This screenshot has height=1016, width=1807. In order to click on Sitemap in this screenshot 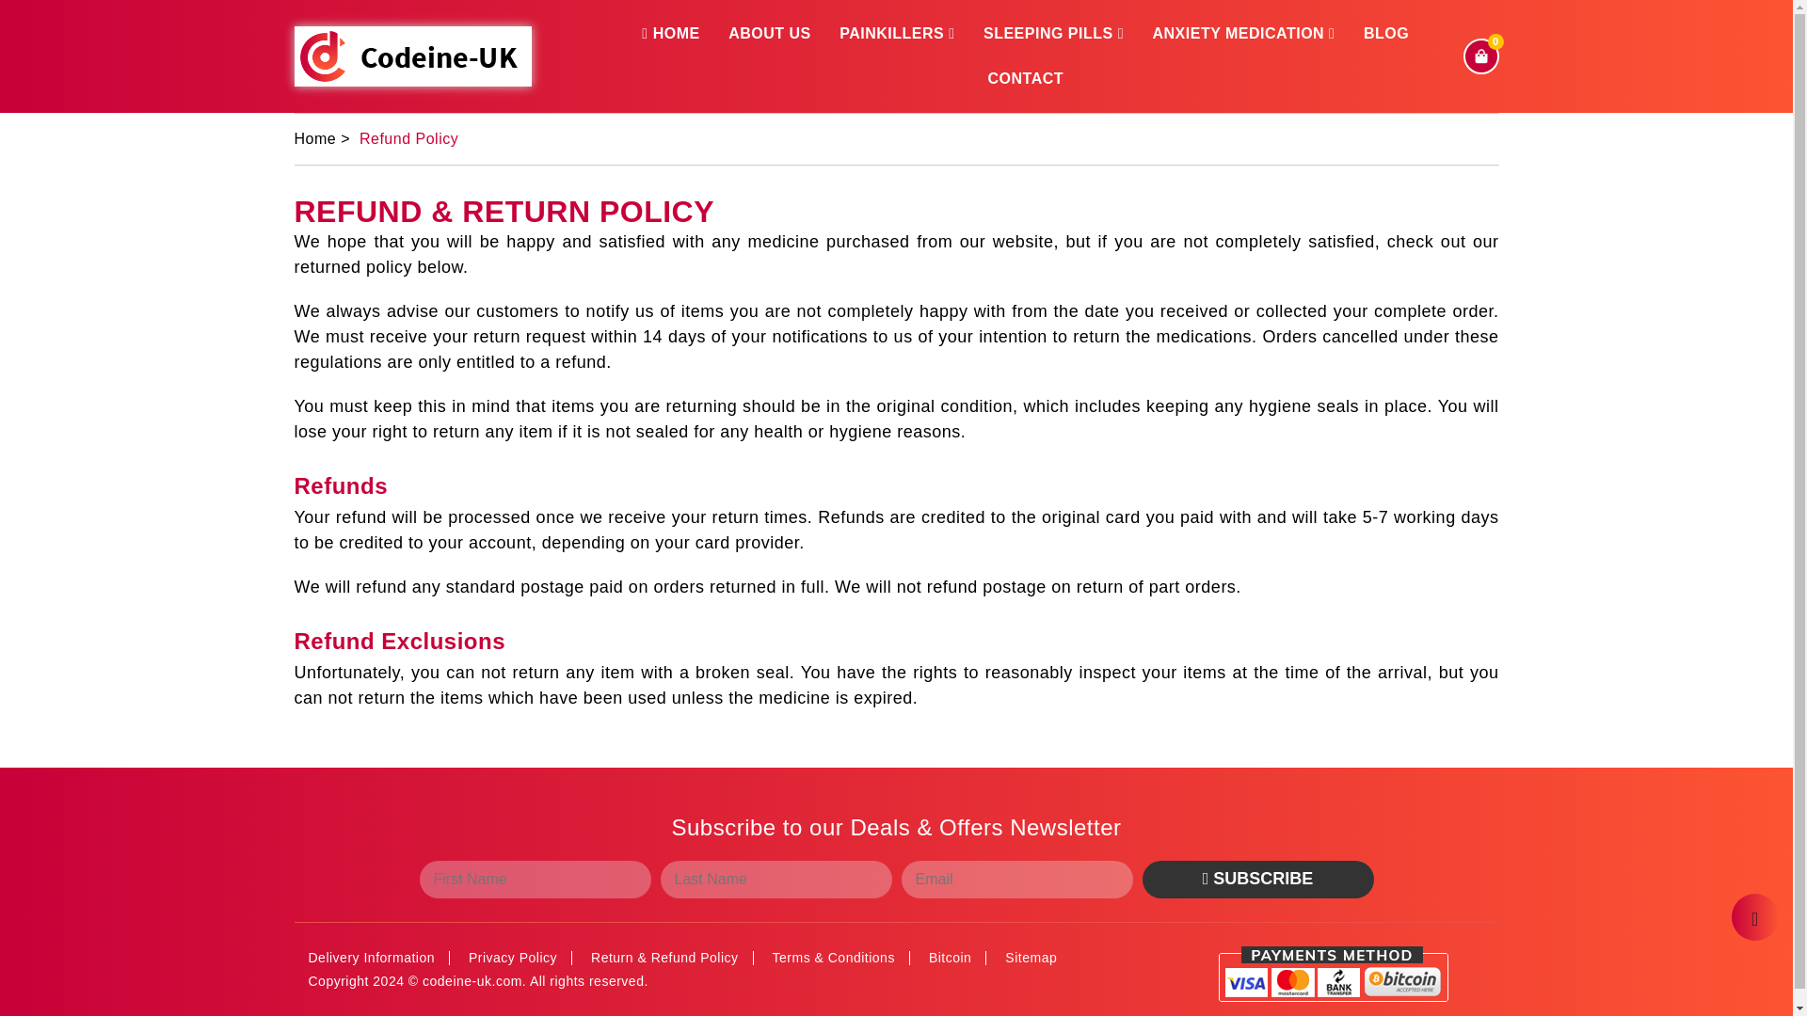, I will do `click(1031, 958)`.